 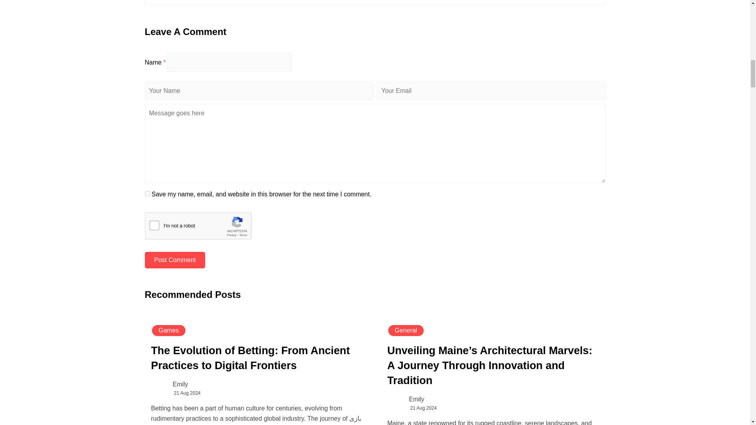 What do you see at coordinates (147, 194) in the screenshot?
I see `yes` at bounding box center [147, 194].